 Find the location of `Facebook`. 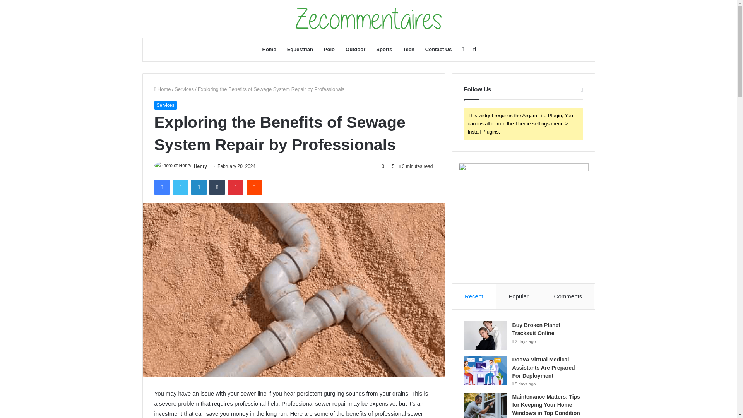

Facebook is located at coordinates (161, 187).